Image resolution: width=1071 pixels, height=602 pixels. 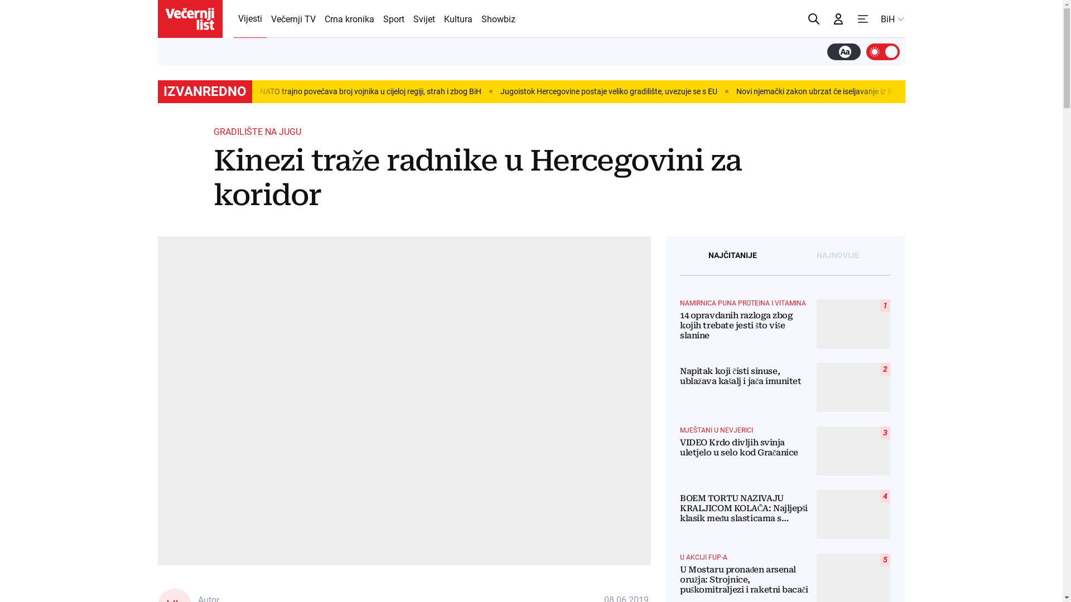 What do you see at coordinates (893, 19) in the screenshot?
I see `BiH` at bounding box center [893, 19].